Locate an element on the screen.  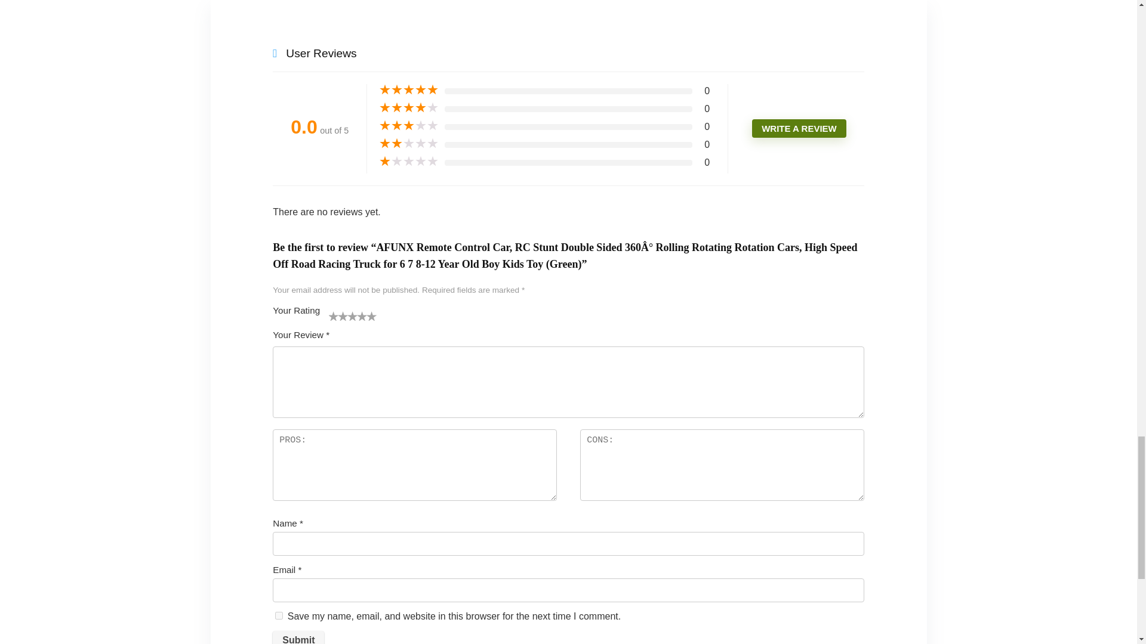
Rated 3 out of 5 is located at coordinates (409, 125).